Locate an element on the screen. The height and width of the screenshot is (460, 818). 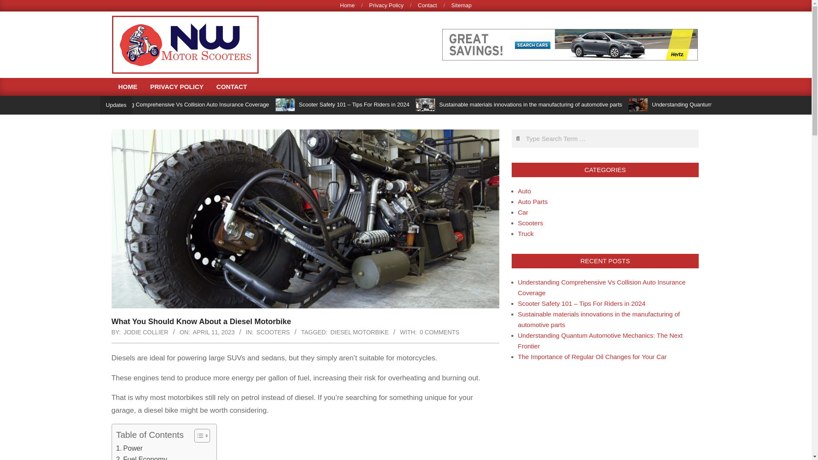
PRIVACY POLICY is located at coordinates (177, 86).